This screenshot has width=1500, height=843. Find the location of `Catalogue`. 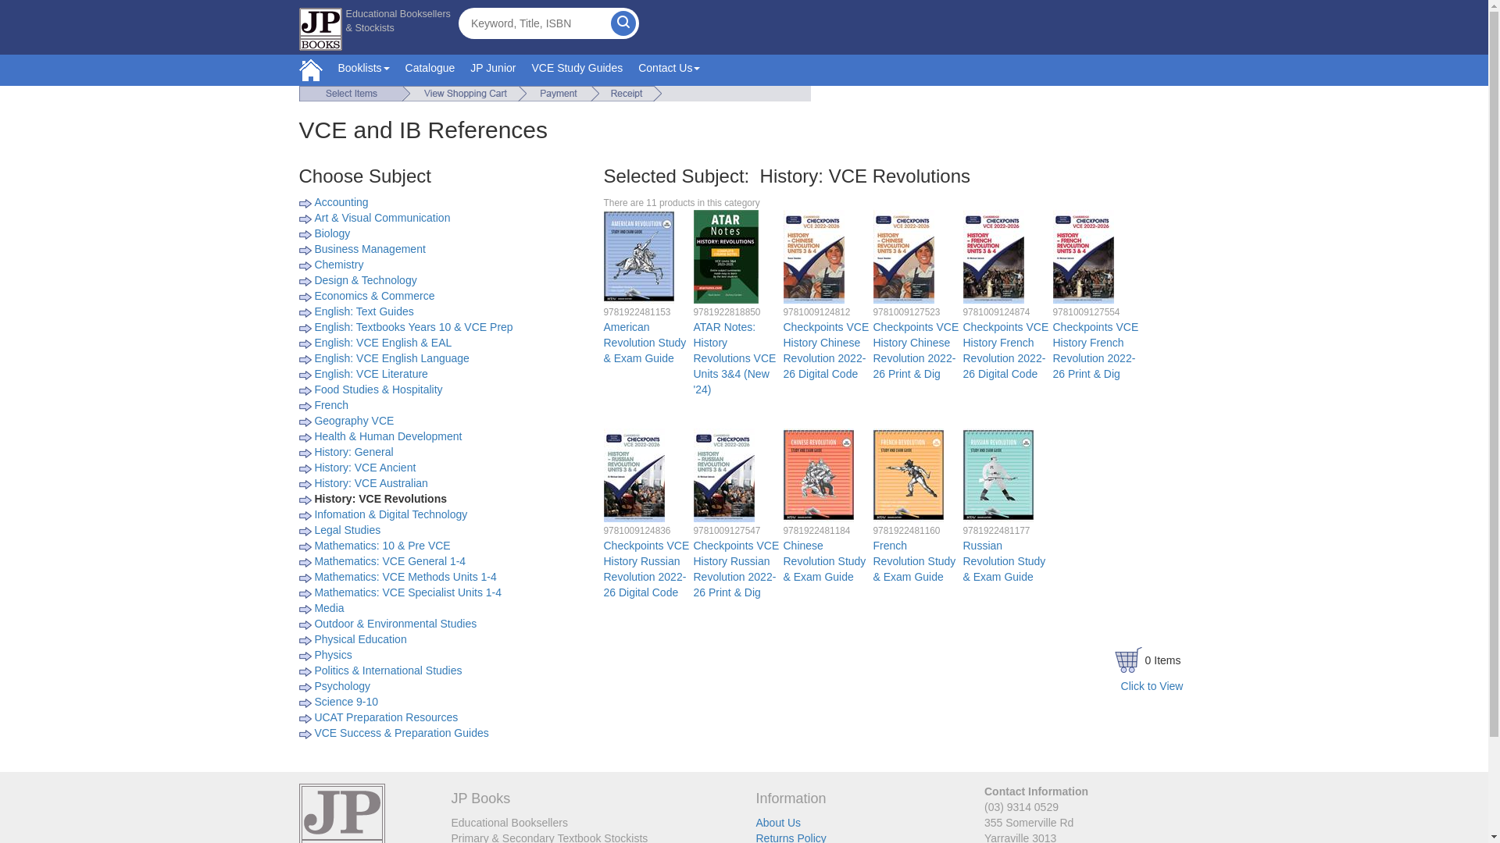

Catalogue is located at coordinates (430, 70).